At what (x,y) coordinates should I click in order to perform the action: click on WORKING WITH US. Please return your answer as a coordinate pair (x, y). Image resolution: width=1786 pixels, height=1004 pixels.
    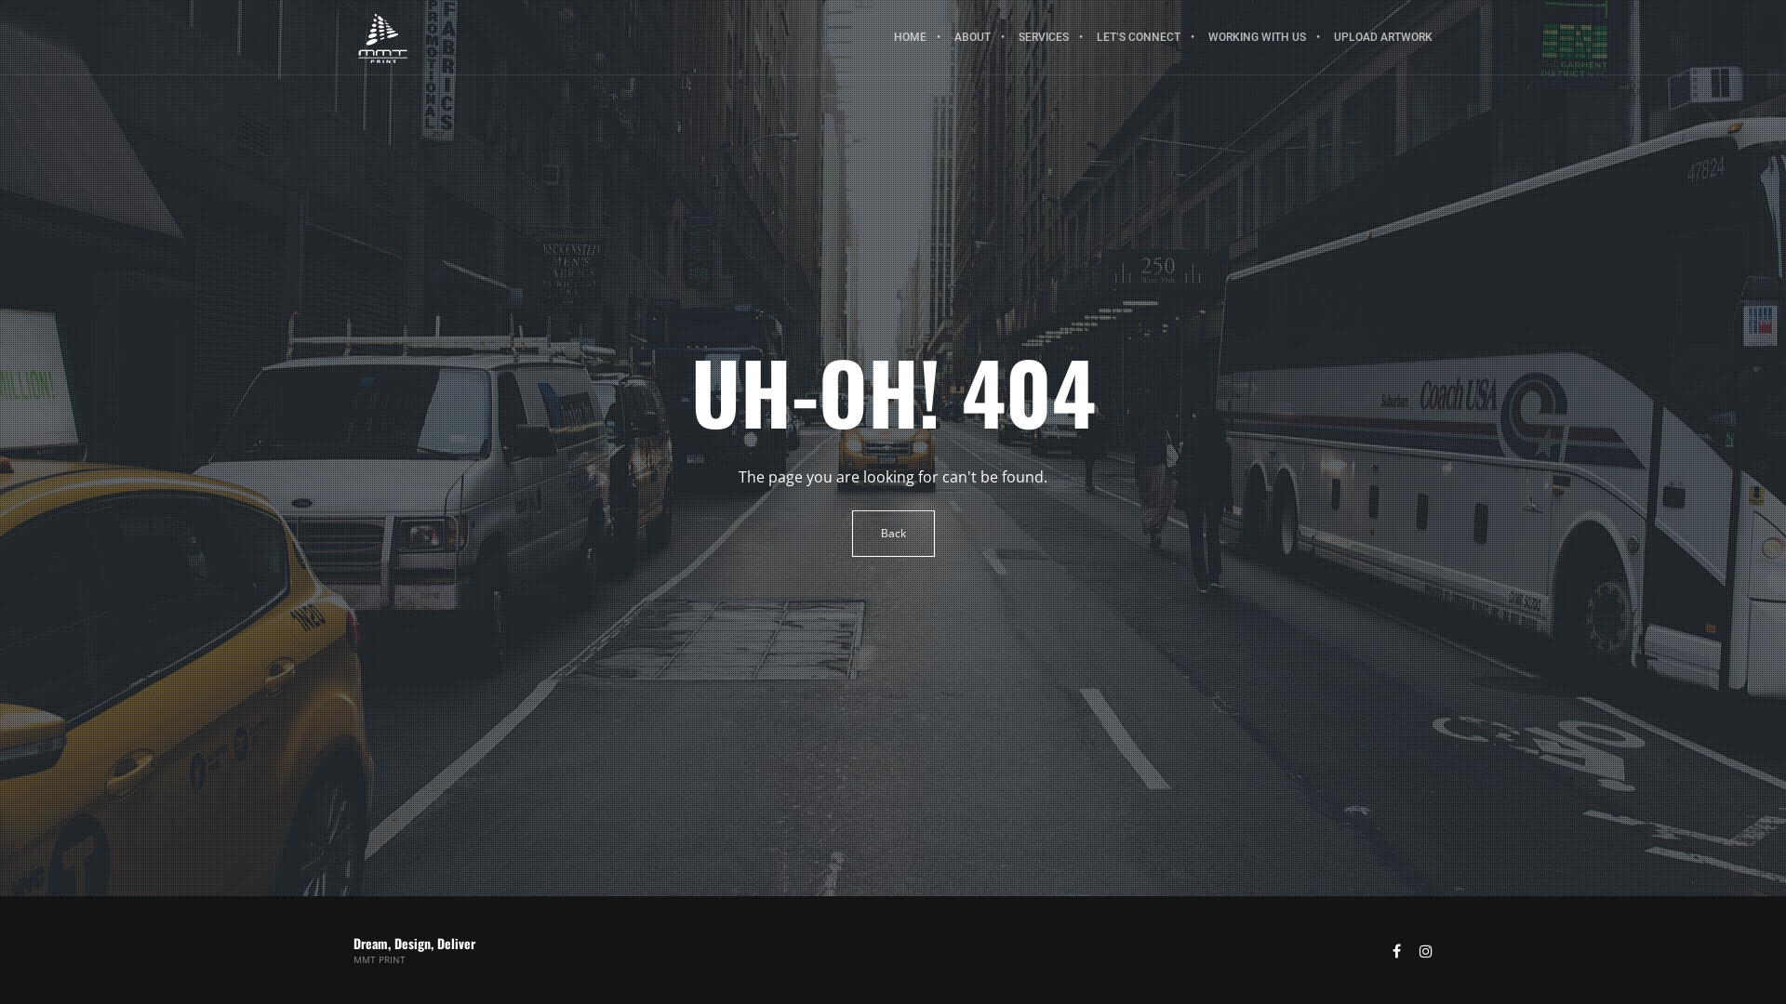
    Looking at the image, I should click on (1258, 37).